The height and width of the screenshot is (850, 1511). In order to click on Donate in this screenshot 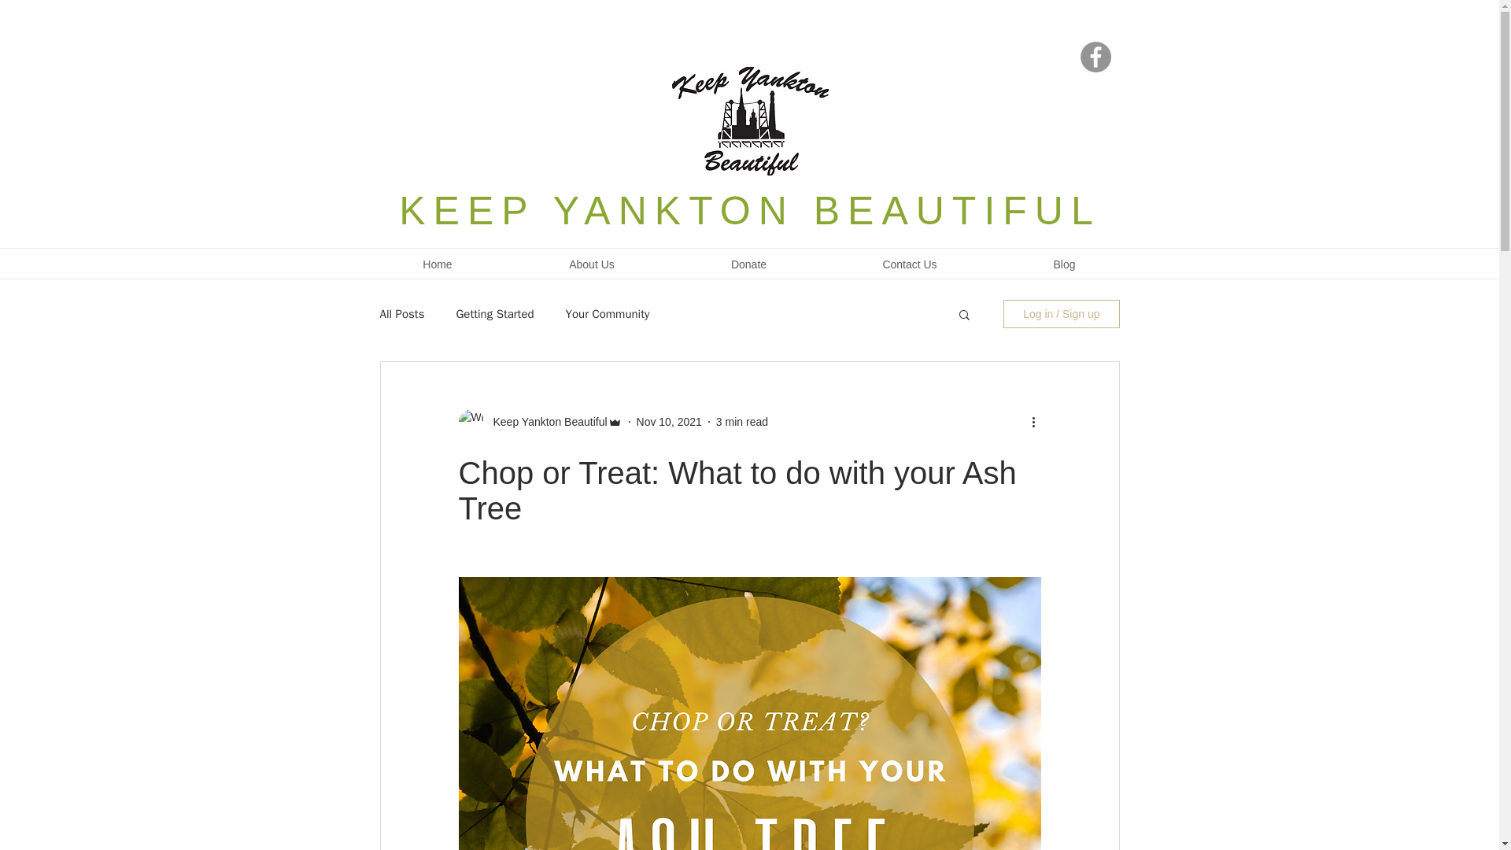, I will do `click(748, 264)`.